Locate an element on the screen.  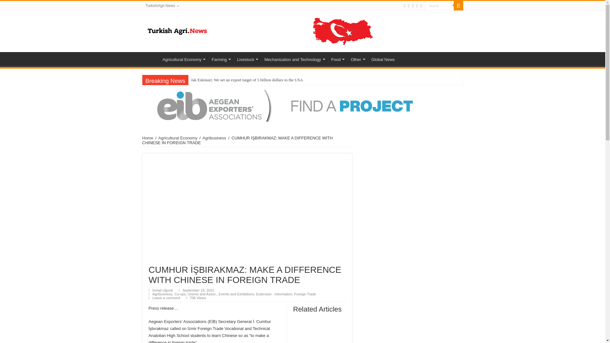
TurkishAgri.News is located at coordinates (162, 6).